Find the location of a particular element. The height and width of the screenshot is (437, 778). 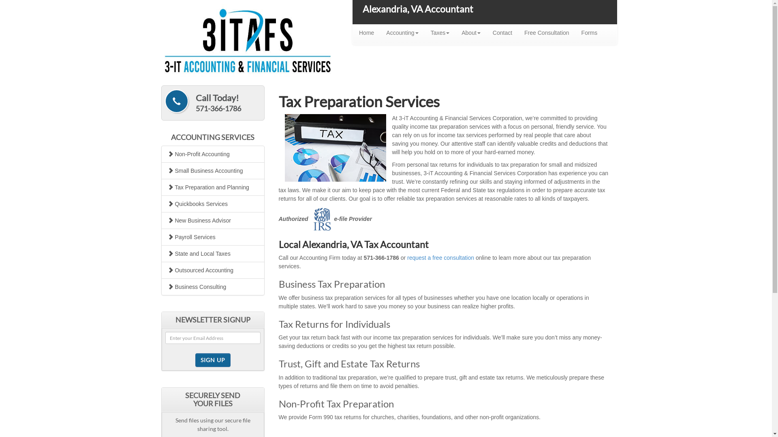

New Business Advisor is located at coordinates (213, 221).